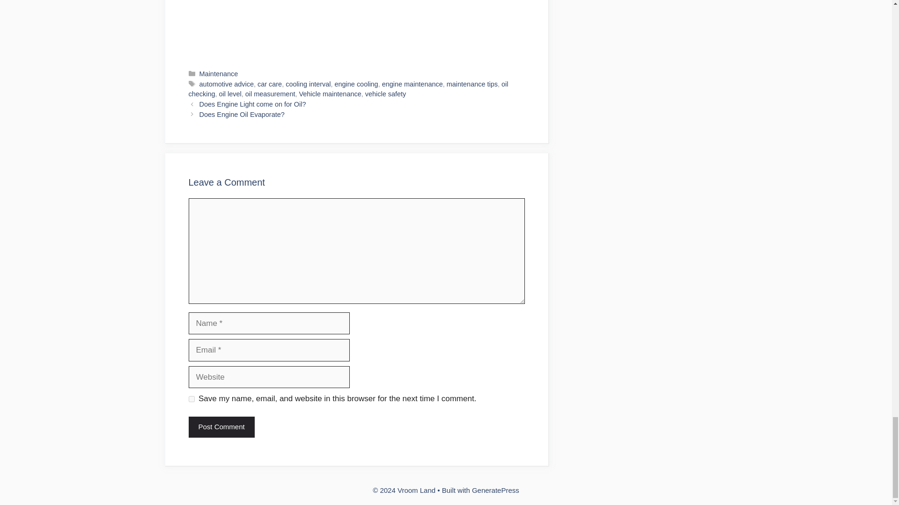 This screenshot has height=505, width=899. What do you see at coordinates (330, 94) in the screenshot?
I see `Vehicle maintenance` at bounding box center [330, 94].